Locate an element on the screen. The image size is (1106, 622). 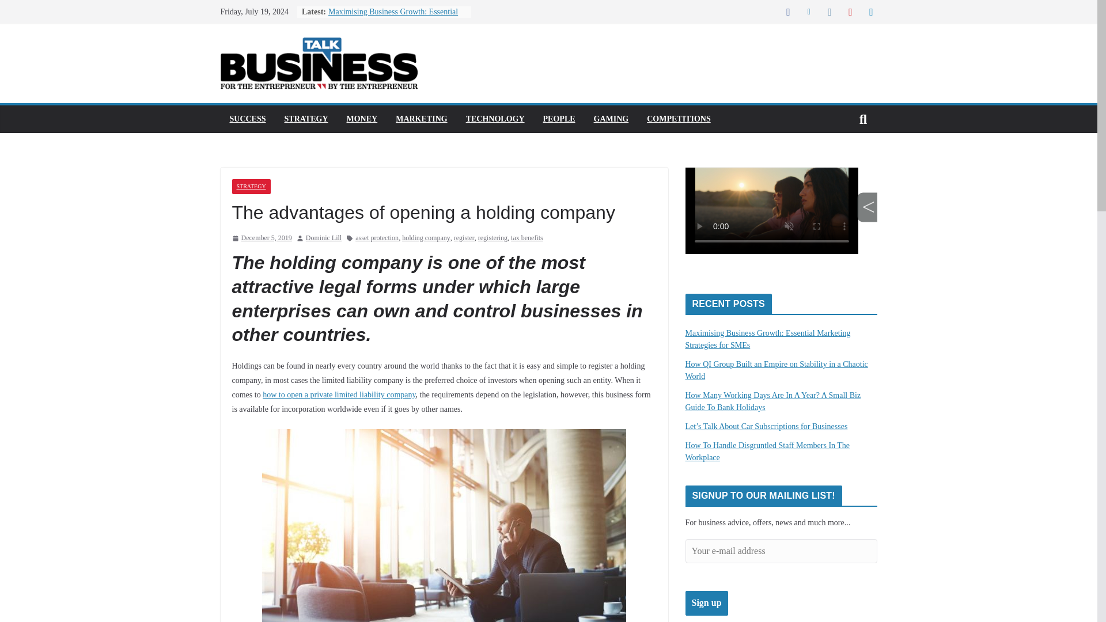
how to open a private limited liability company is located at coordinates (339, 395).